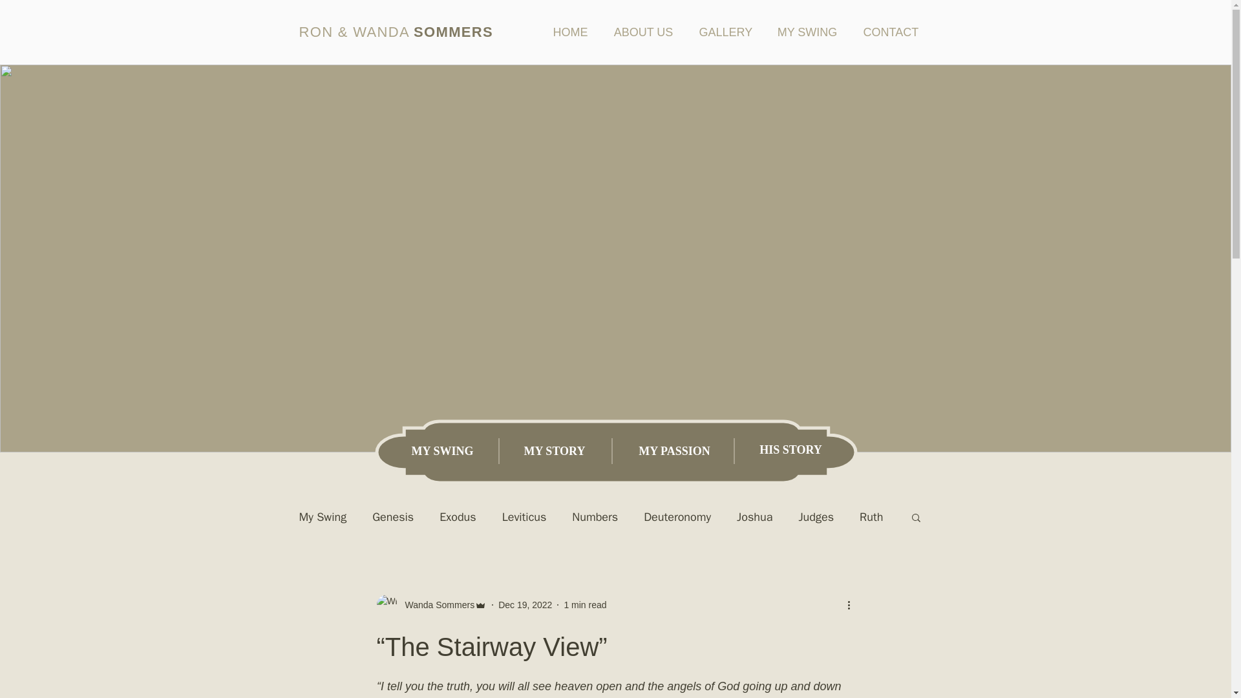 The height and width of the screenshot is (698, 1241). What do you see at coordinates (677, 517) in the screenshot?
I see `Deuteronomy` at bounding box center [677, 517].